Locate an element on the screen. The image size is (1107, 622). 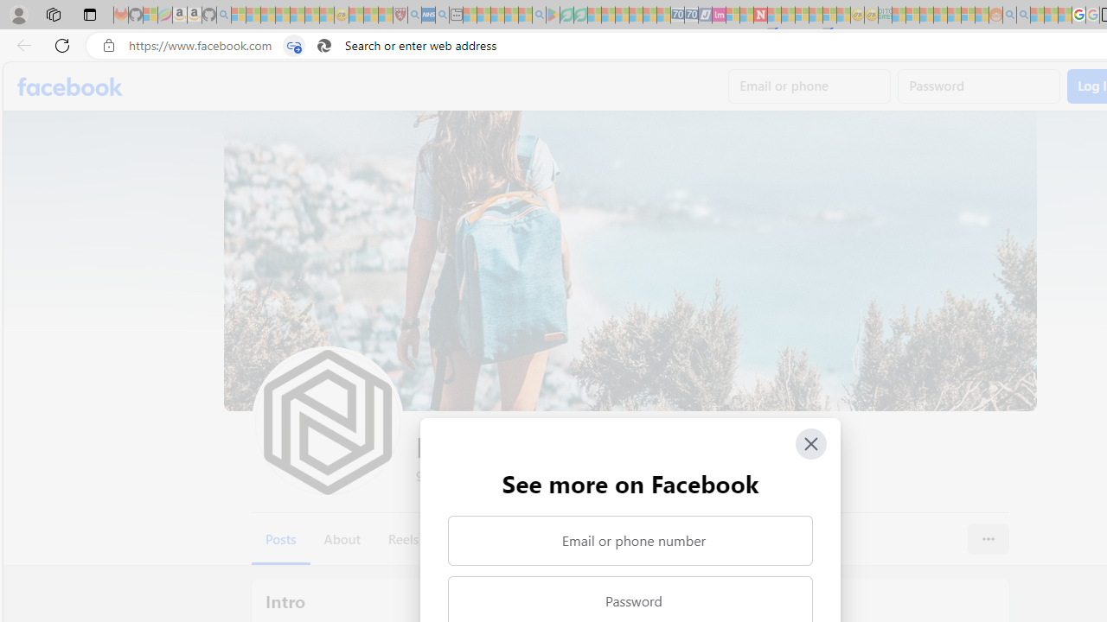
Search icon is located at coordinates (323, 46).